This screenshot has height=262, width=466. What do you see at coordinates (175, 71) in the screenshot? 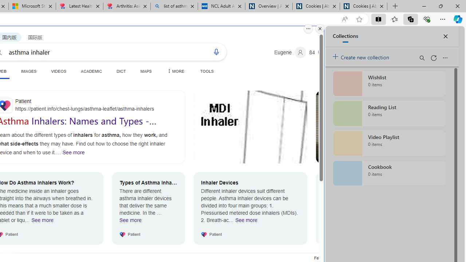
I see `Dropdown Menu` at bounding box center [175, 71].